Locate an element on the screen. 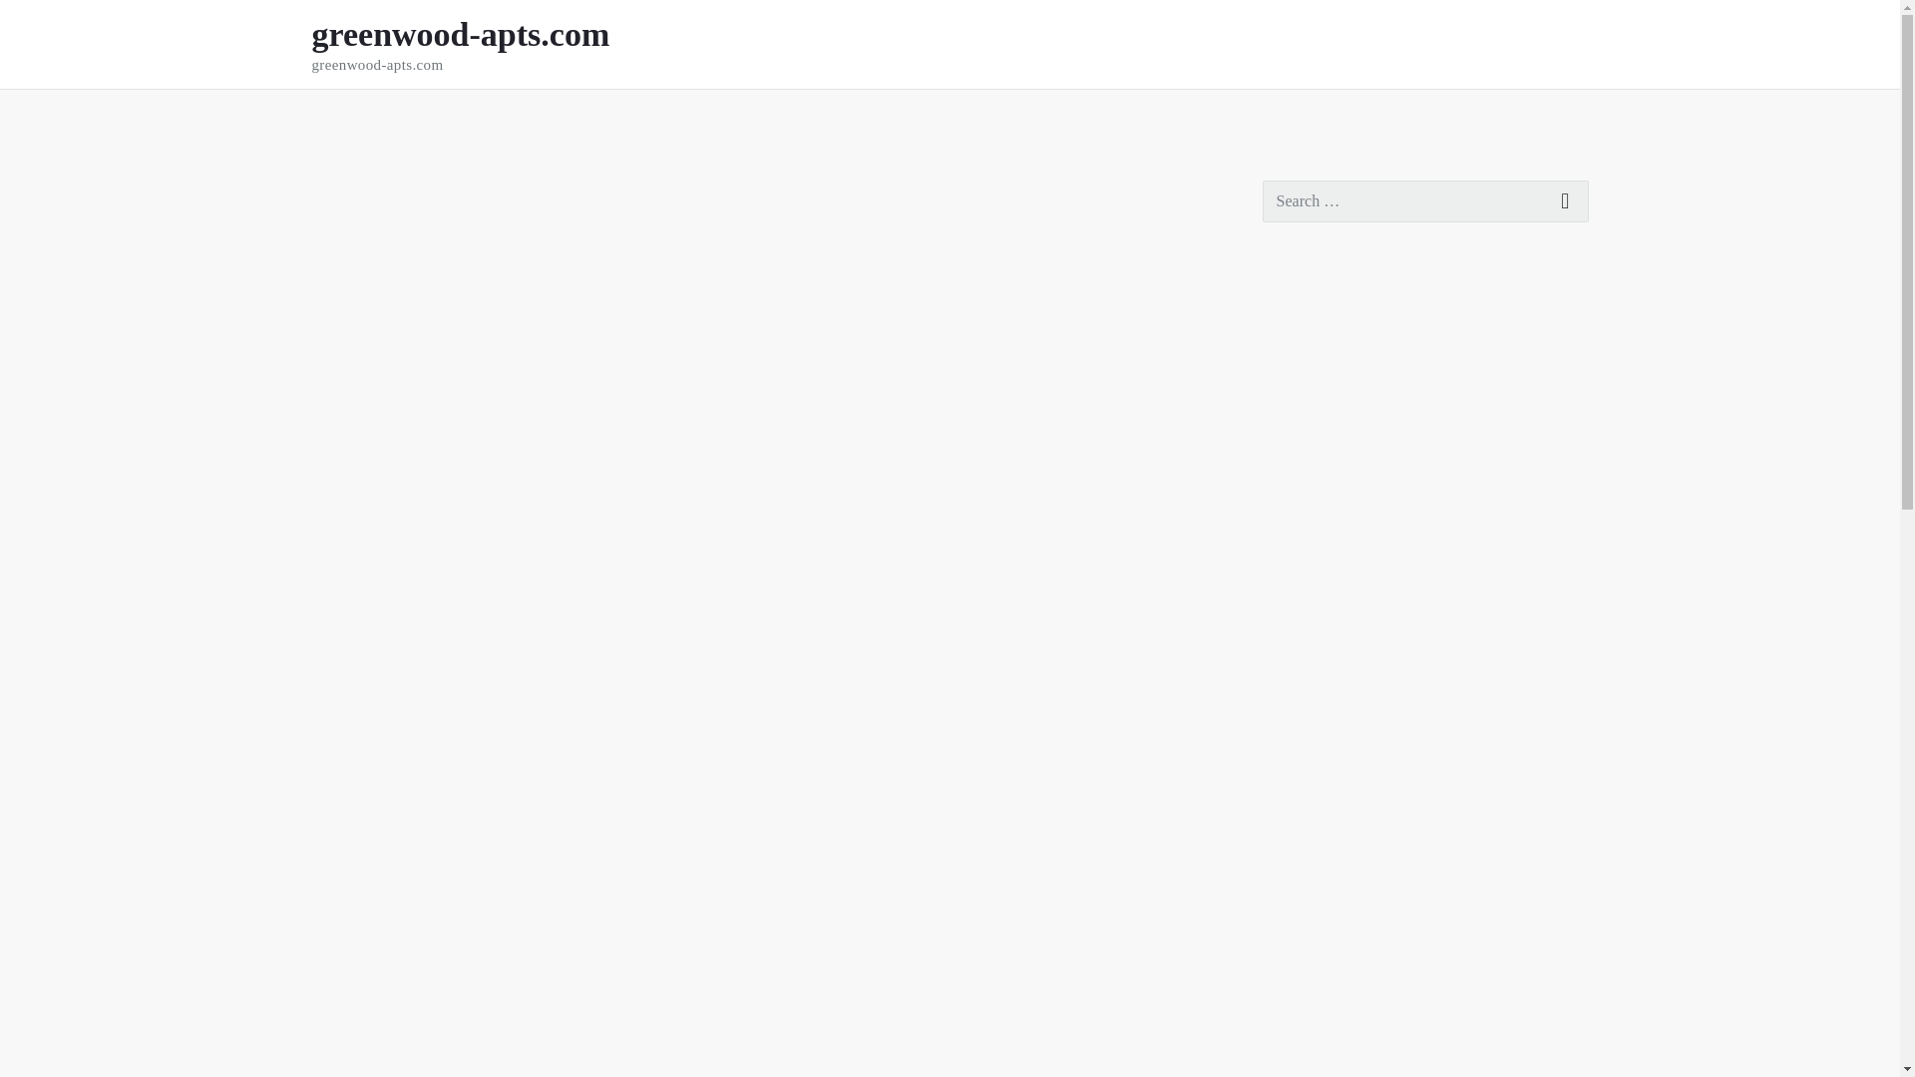 This screenshot has height=1077, width=1915. Saturday, May 7, 2022, 1:37 pm is located at coordinates (349, 190).